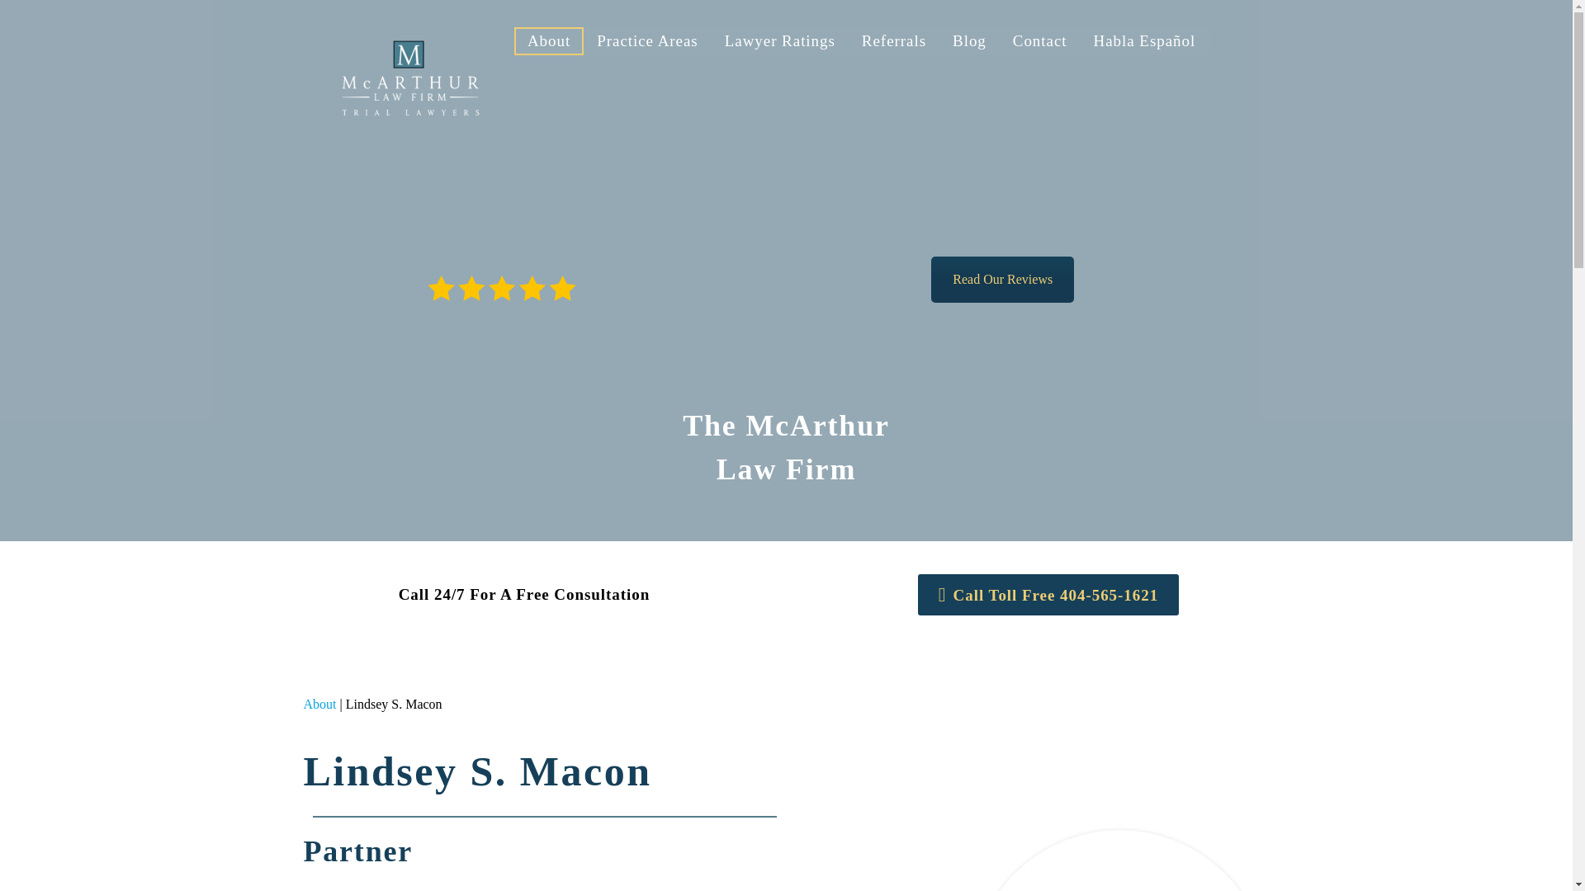 The image size is (1585, 891). Describe the element at coordinates (1048, 594) in the screenshot. I see `Call 404-565-1621 for a Free Consultation` at that location.